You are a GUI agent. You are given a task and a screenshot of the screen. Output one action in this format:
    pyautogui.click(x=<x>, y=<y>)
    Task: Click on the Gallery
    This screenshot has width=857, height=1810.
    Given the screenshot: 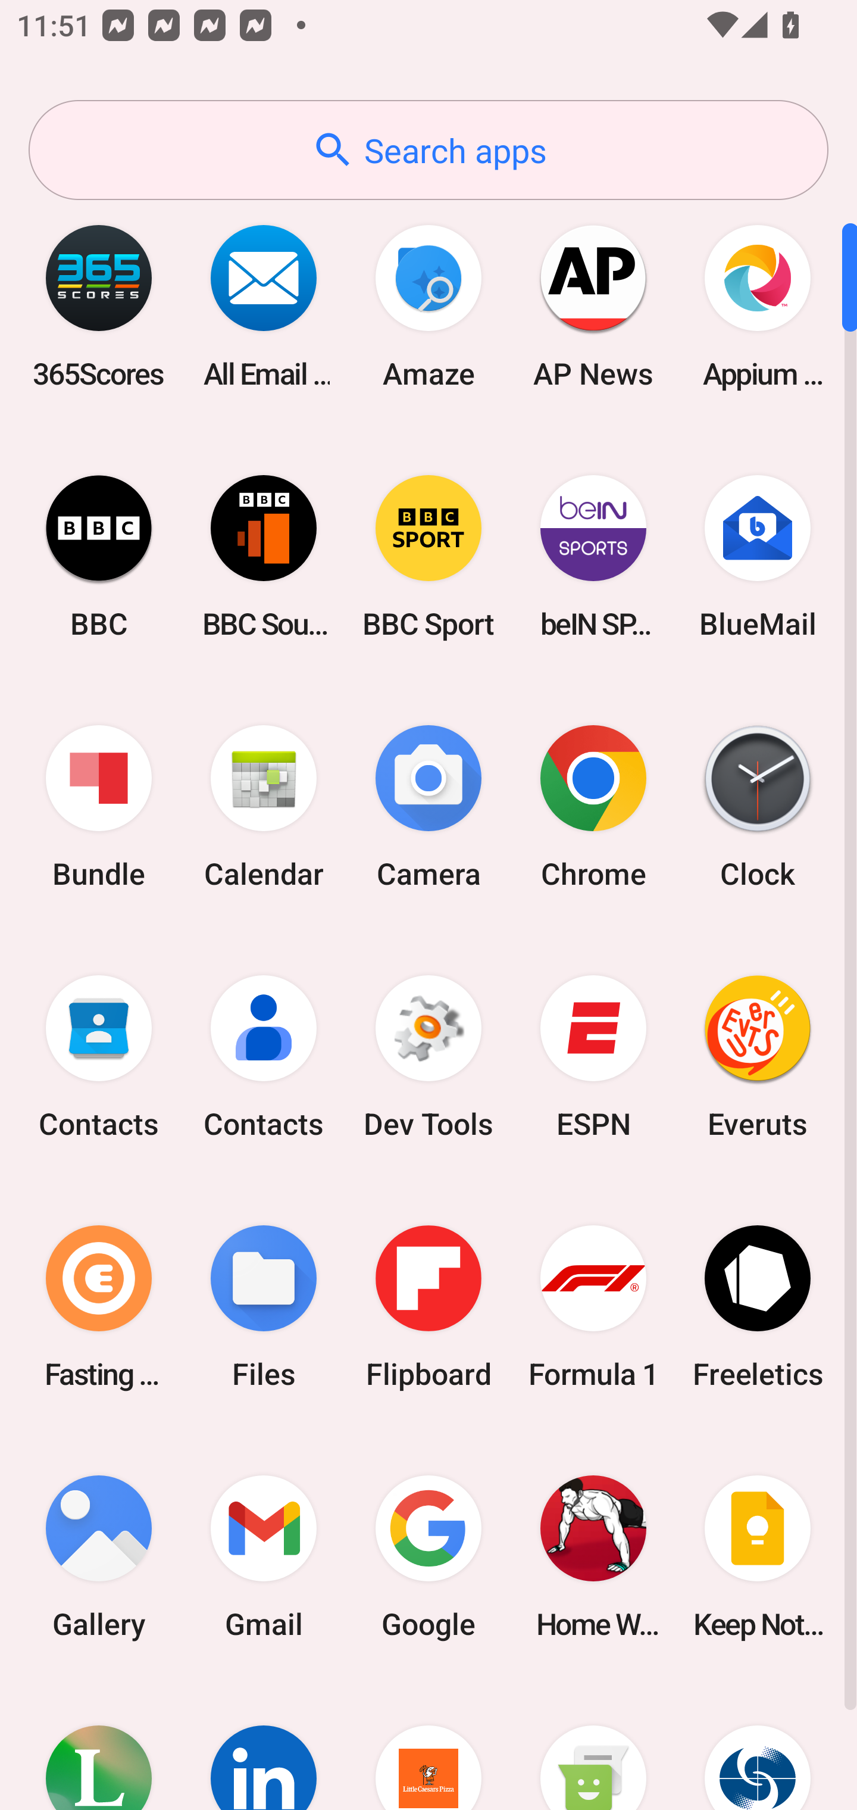 What is the action you would take?
    pyautogui.click(x=99, y=1556)
    